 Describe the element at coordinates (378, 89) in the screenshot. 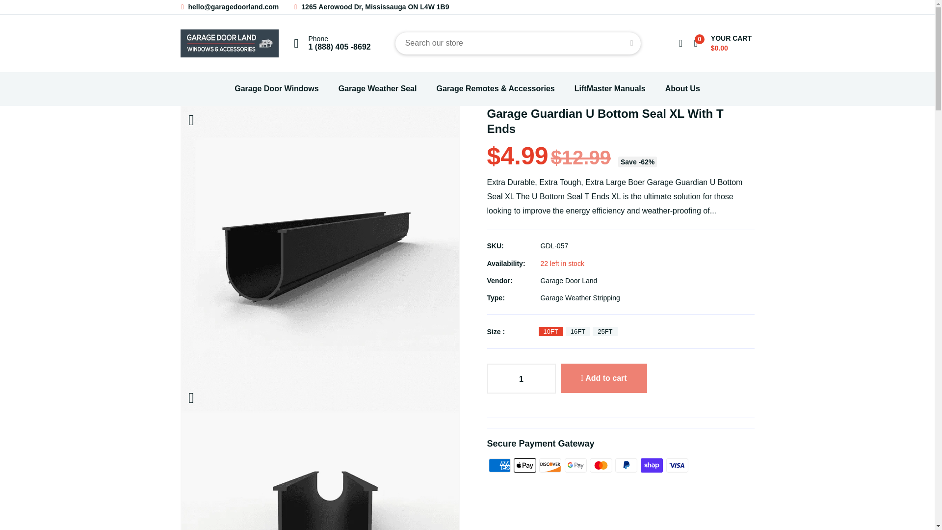

I see `Garage Weather Seal` at that location.